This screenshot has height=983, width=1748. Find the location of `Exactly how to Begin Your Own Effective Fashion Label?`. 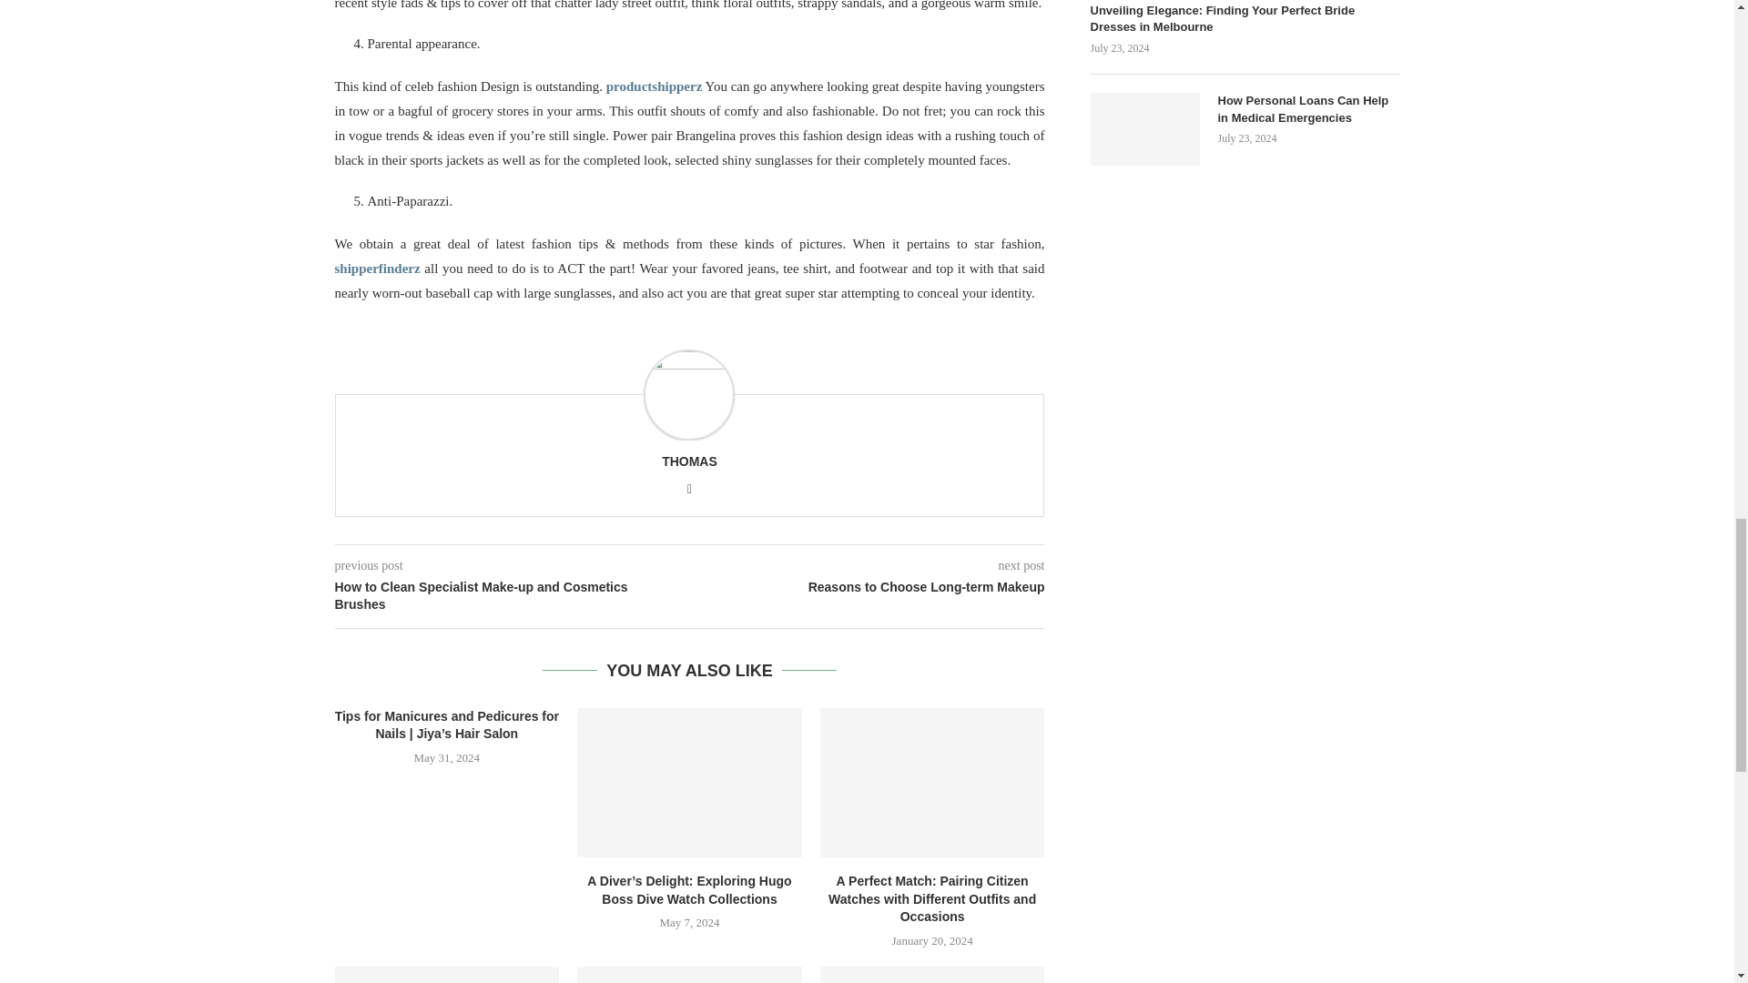

Exactly how to Begin Your Own Effective Fashion Label? is located at coordinates (932, 974).